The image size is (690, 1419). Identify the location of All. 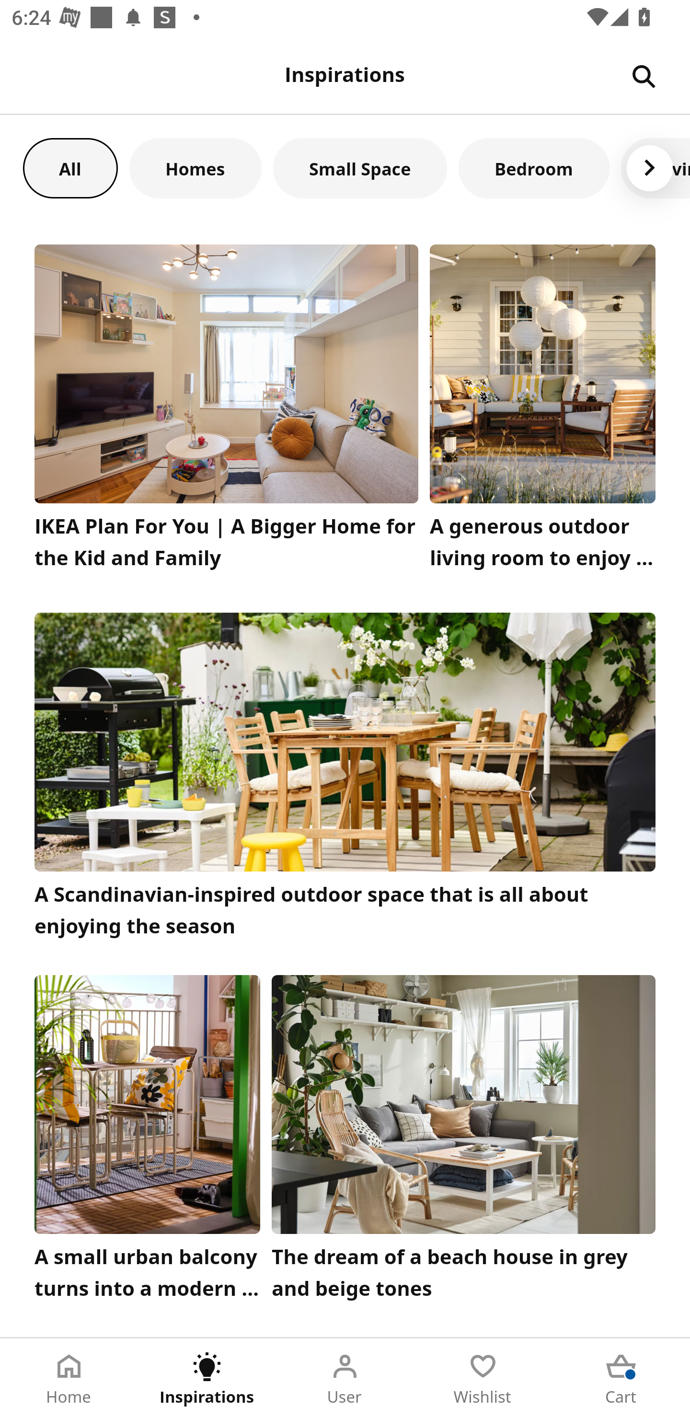
(70, 168).